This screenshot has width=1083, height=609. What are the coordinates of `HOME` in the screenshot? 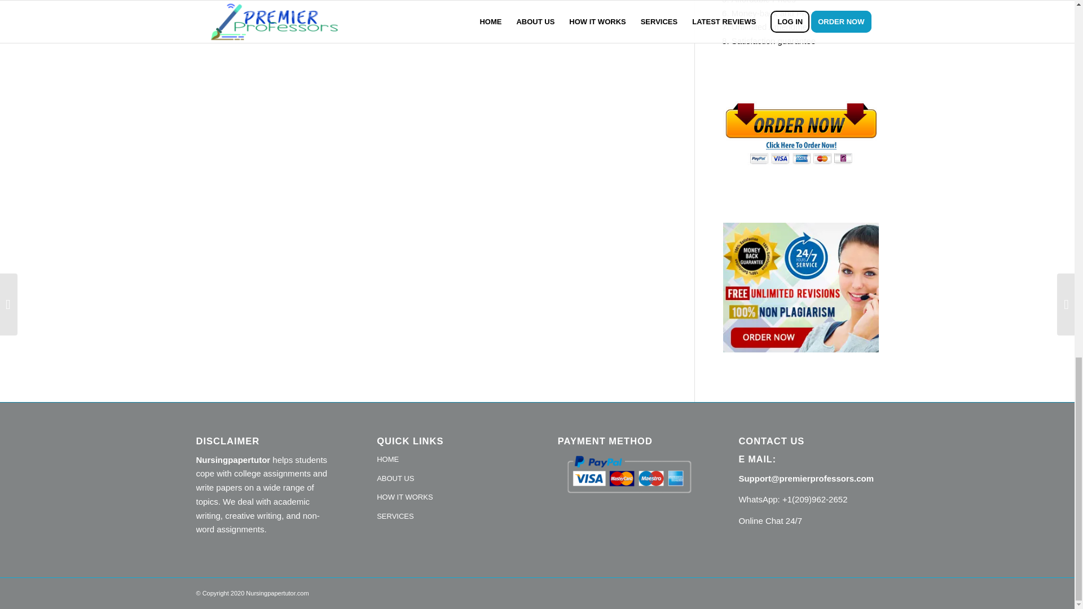 It's located at (447, 460).